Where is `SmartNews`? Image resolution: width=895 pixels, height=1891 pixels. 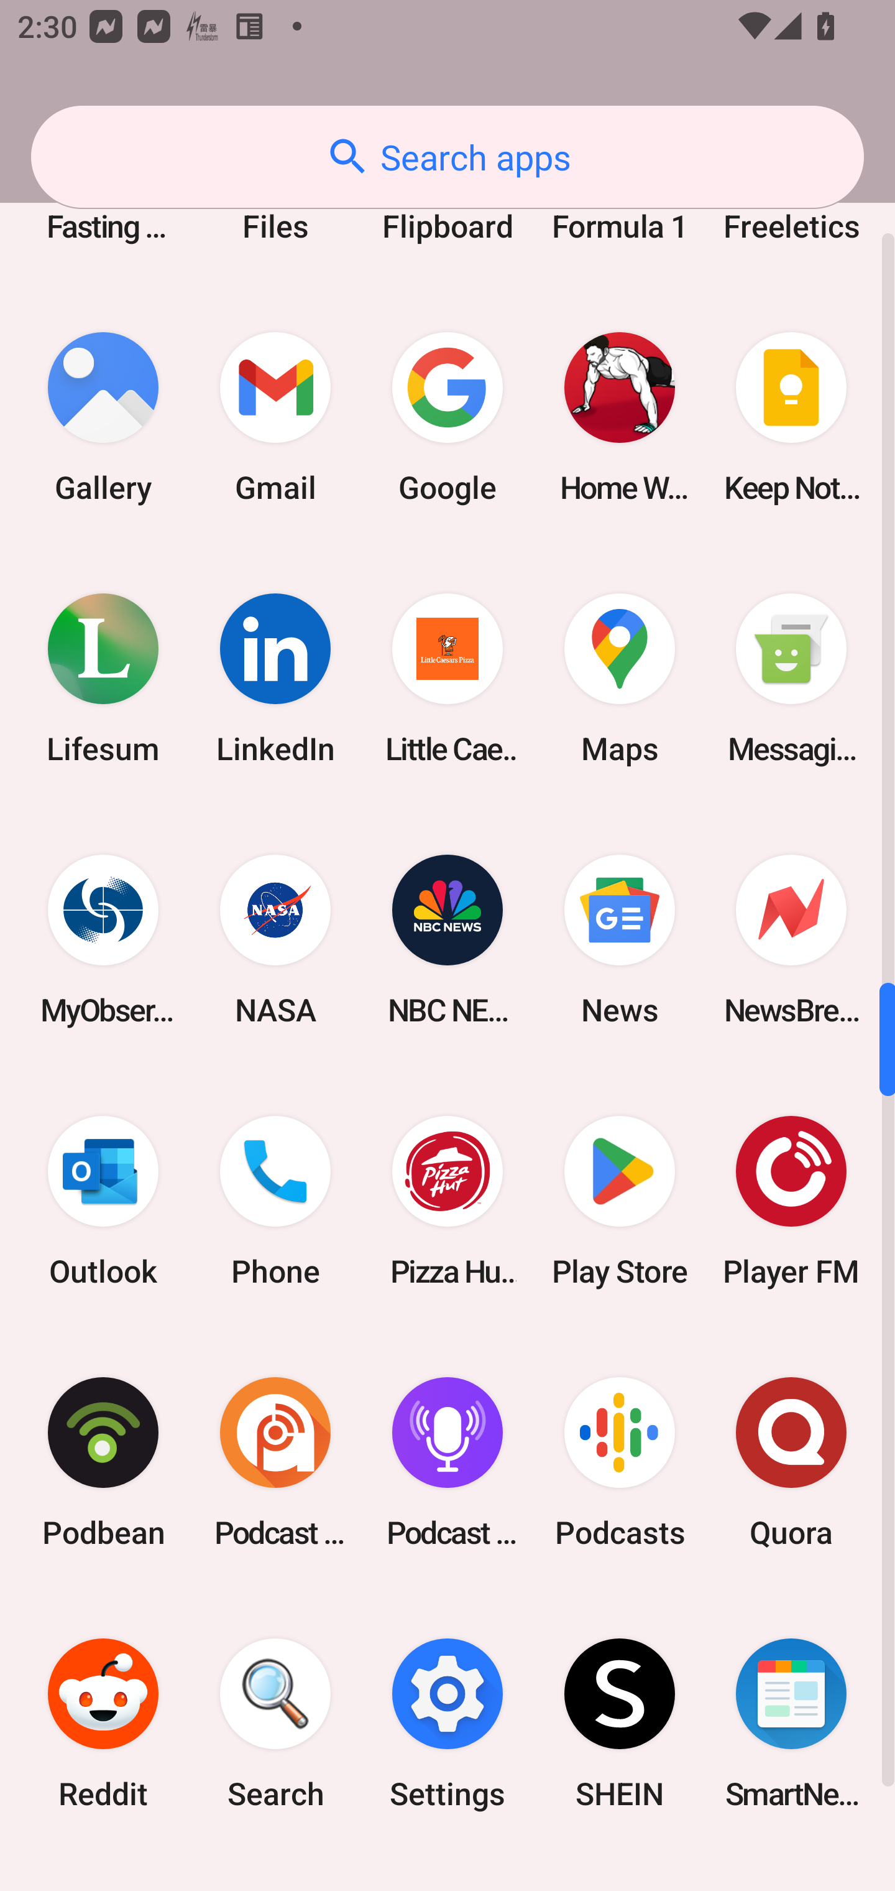 SmartNews is located at coordinates (791, 1723).